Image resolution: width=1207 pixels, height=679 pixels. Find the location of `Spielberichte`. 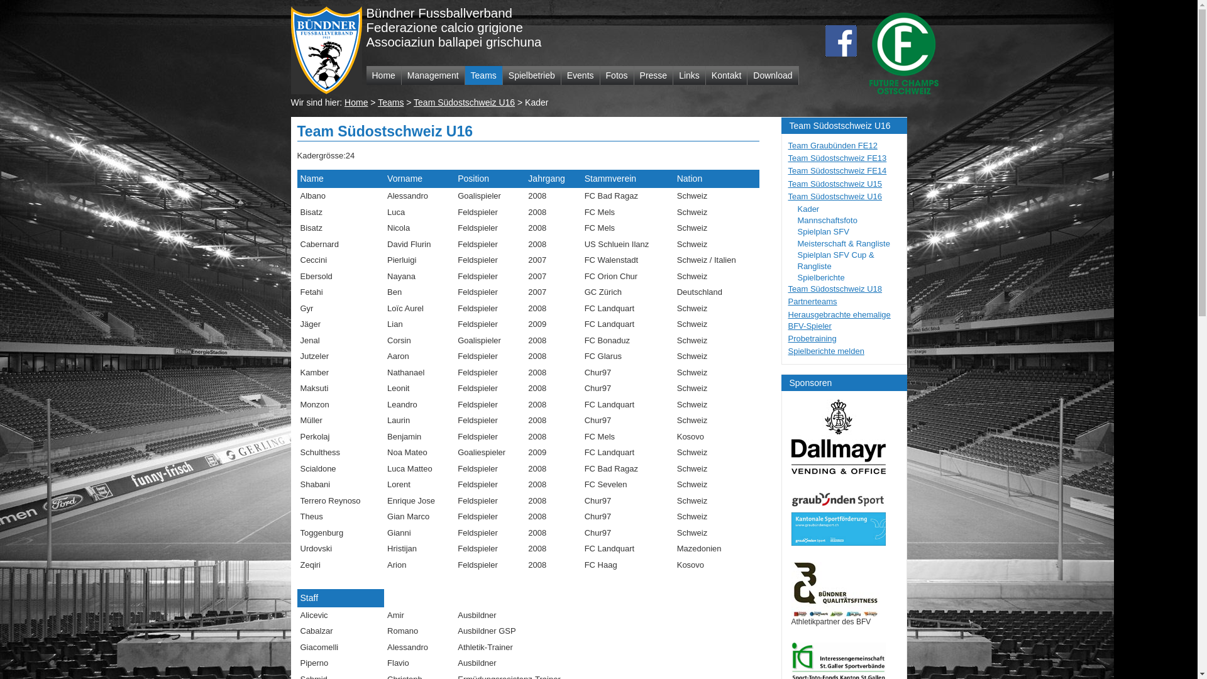

Spielberichte is located at coordinates (821, 278).